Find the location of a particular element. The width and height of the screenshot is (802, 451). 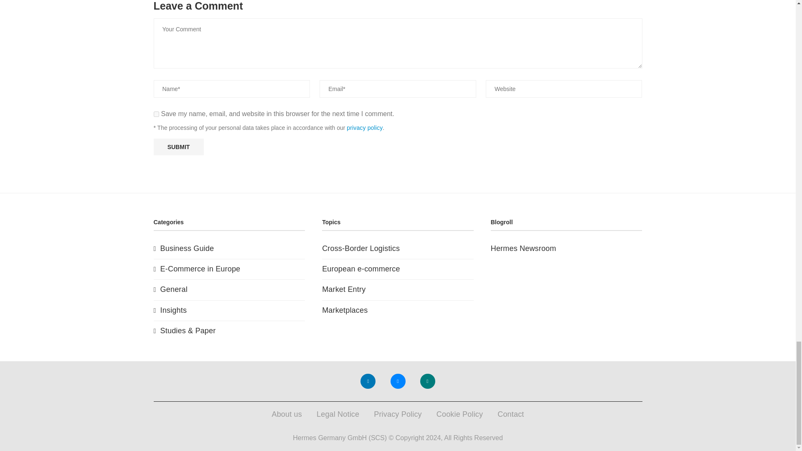

Submit is located at coordinates (179, 147).